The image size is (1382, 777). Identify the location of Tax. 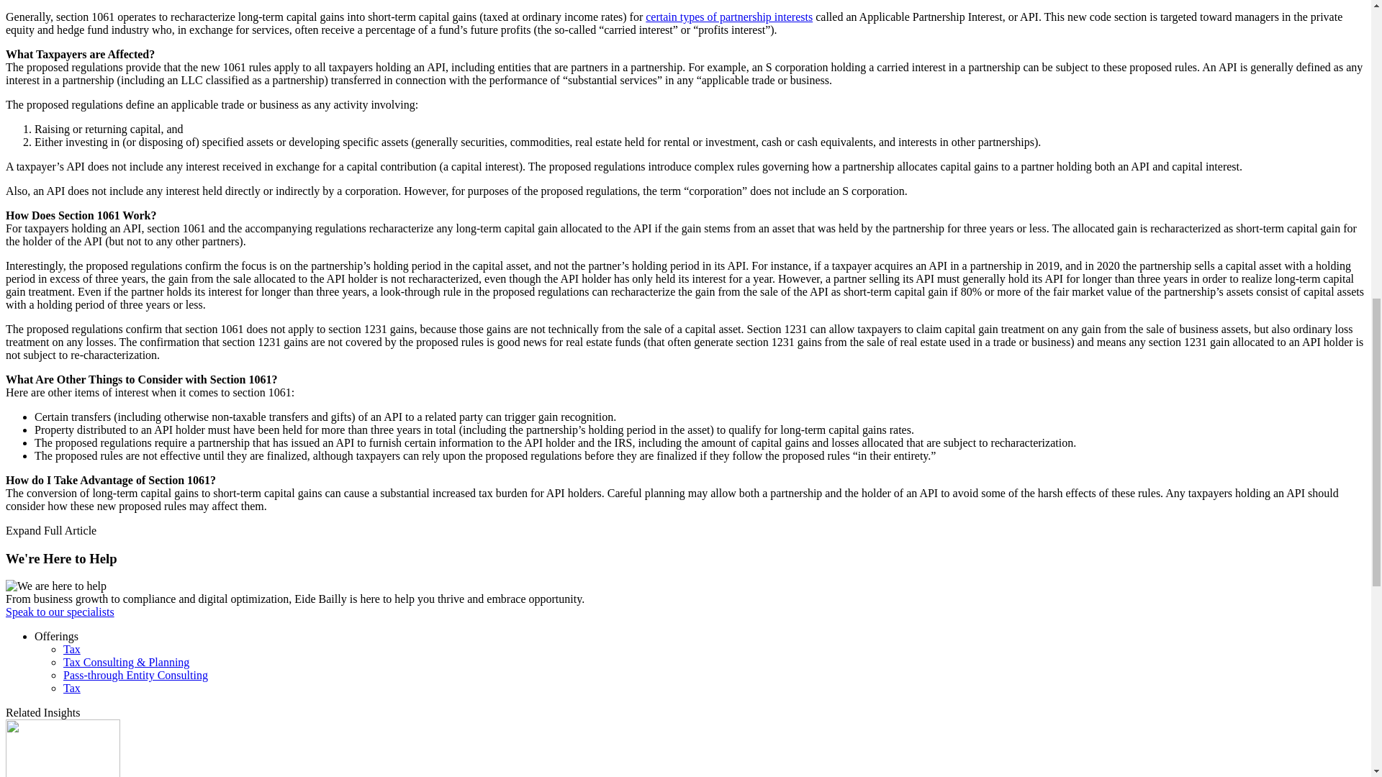
(72, 649).